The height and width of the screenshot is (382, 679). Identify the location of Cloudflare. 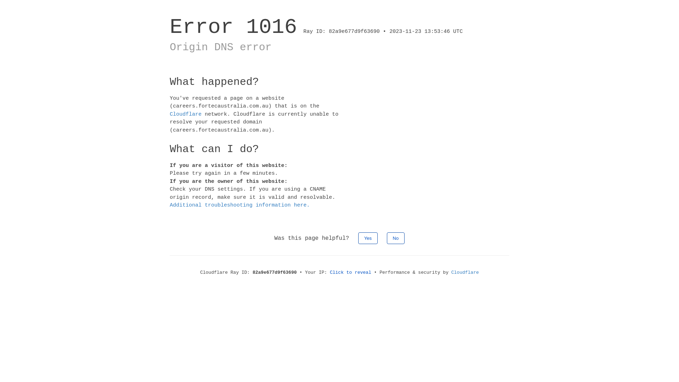
(186, 114).